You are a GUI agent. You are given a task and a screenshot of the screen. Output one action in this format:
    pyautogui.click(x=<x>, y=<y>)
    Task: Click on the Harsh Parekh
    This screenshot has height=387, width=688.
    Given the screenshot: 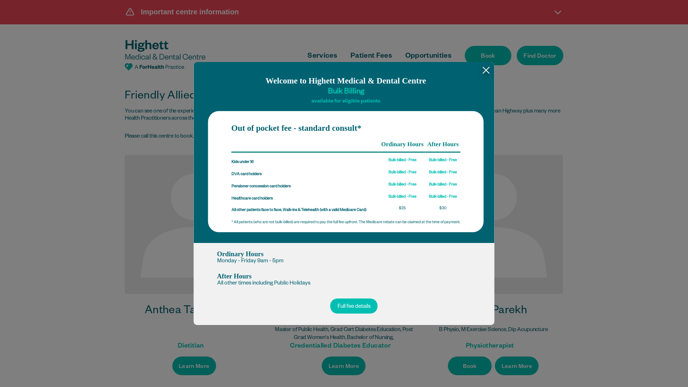 What is the action you would take?
    pyautogui.click(x=493, y=312)
    